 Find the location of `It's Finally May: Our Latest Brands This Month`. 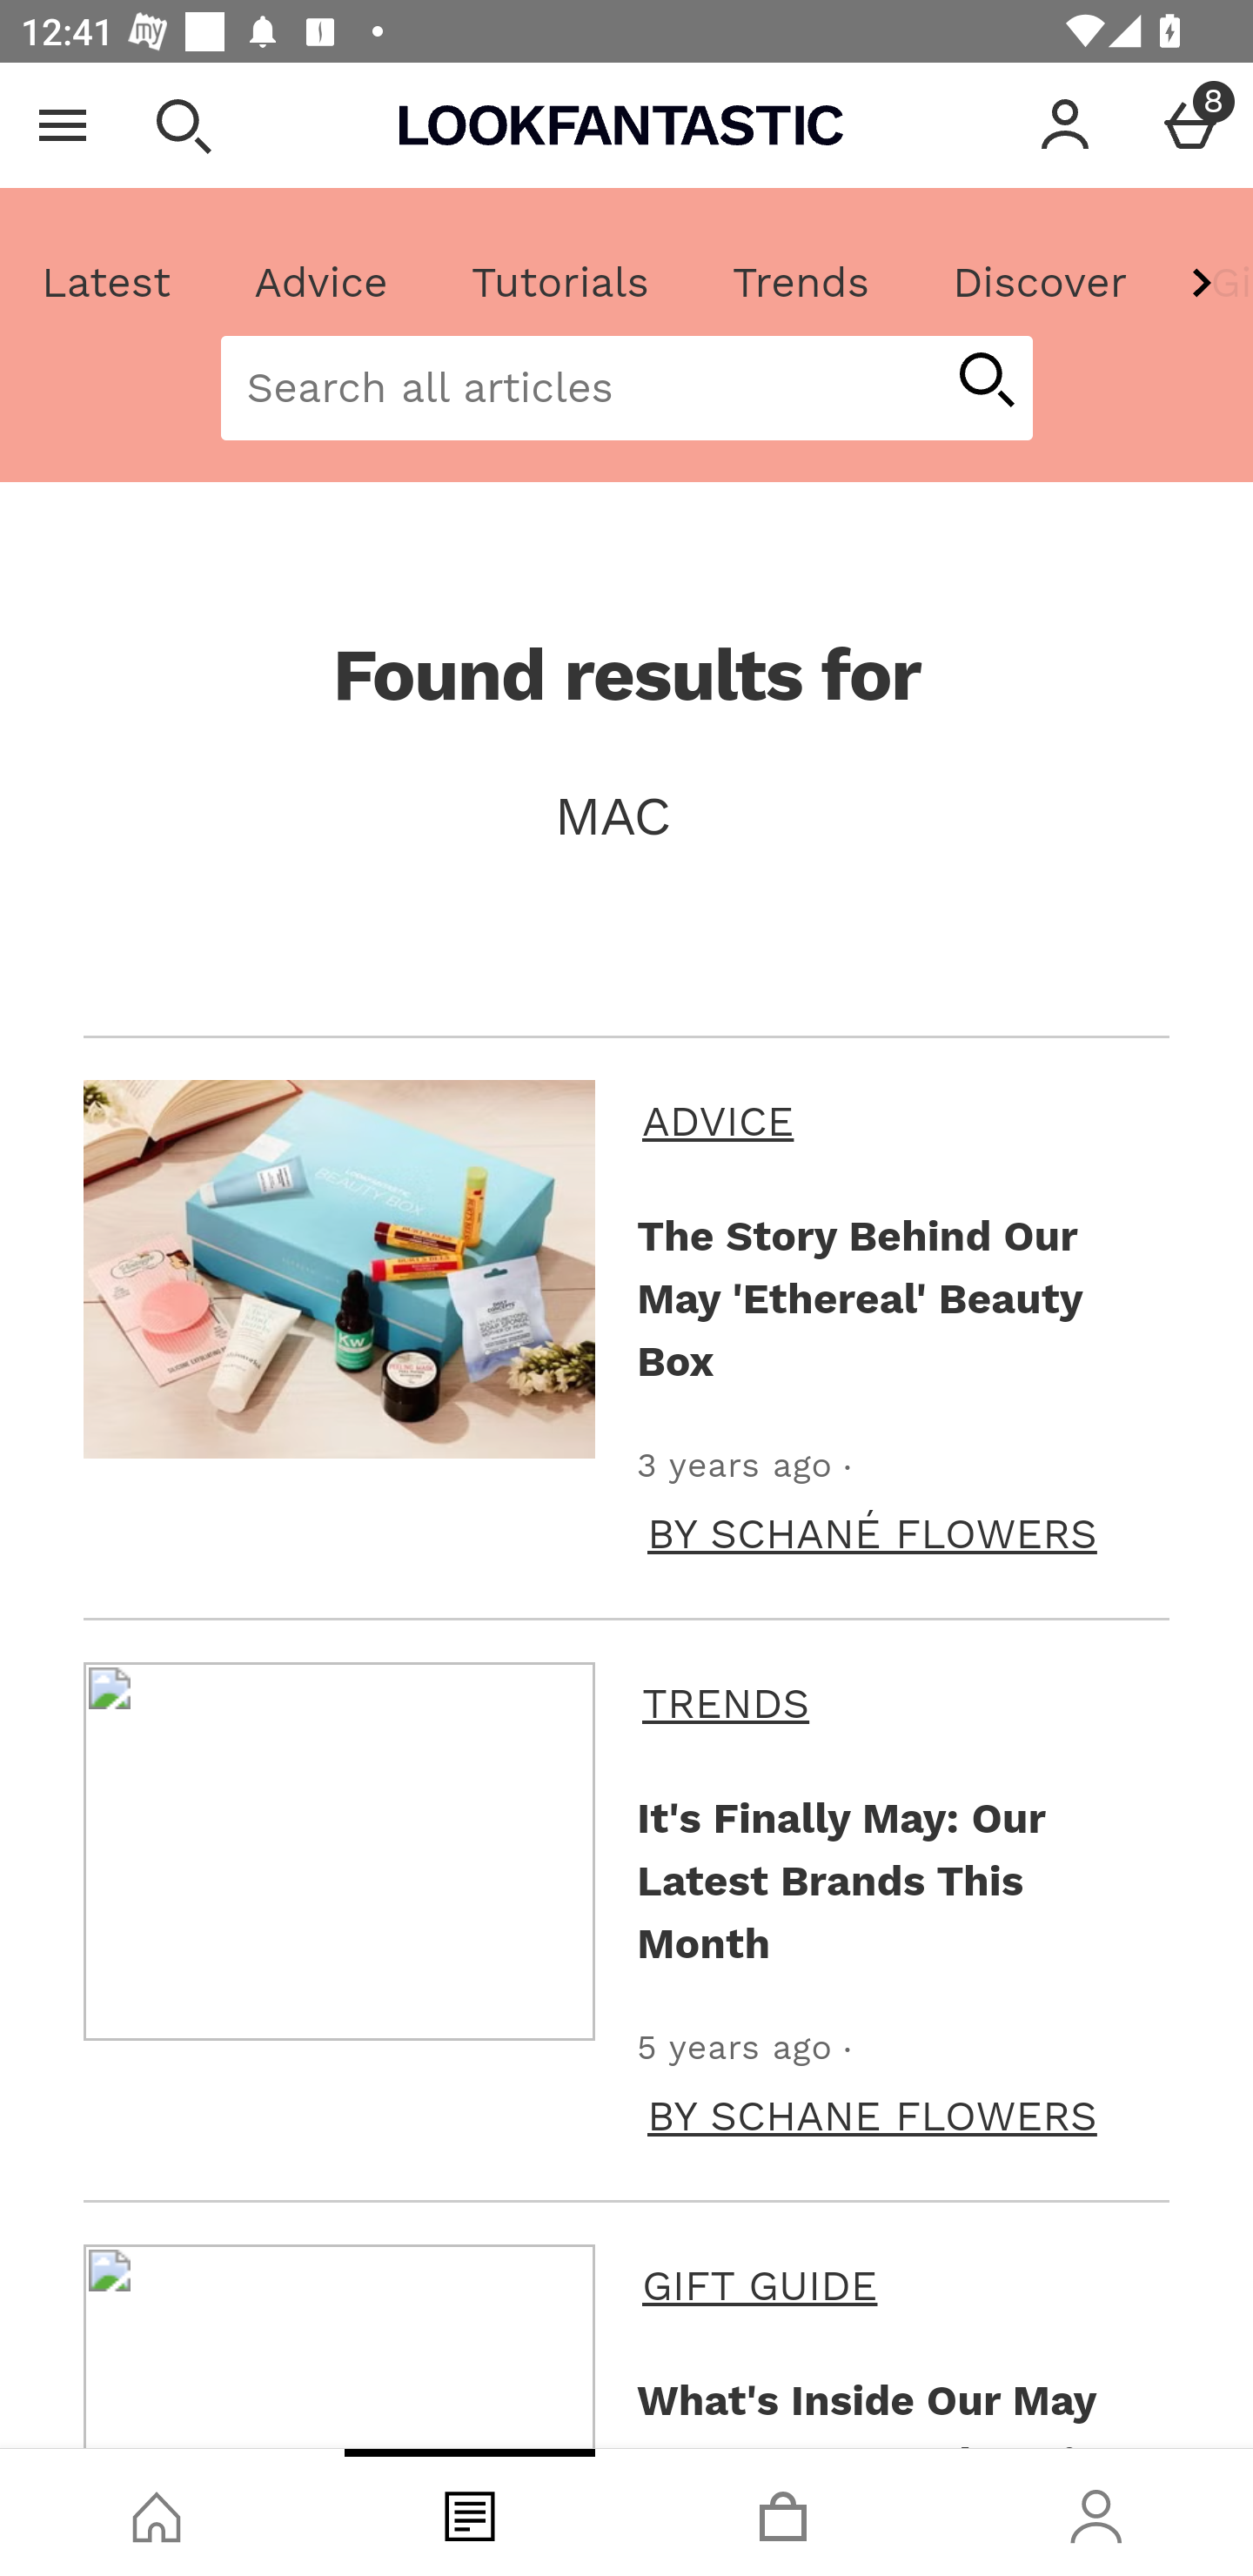

It's Finally May: Our Latest Brands This Month is located at coordinates (897, 1880).